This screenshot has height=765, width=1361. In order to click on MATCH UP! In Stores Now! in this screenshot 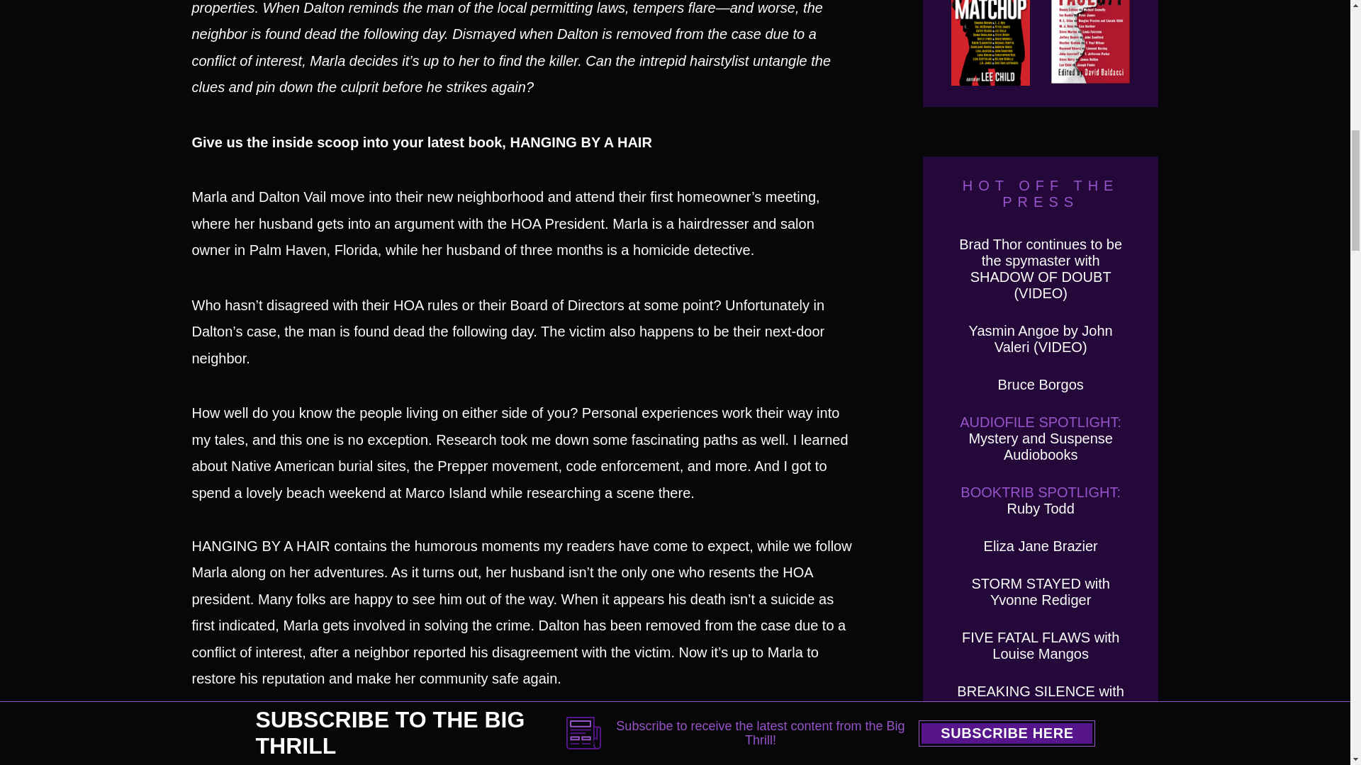, I will do `click(991, 42)`.